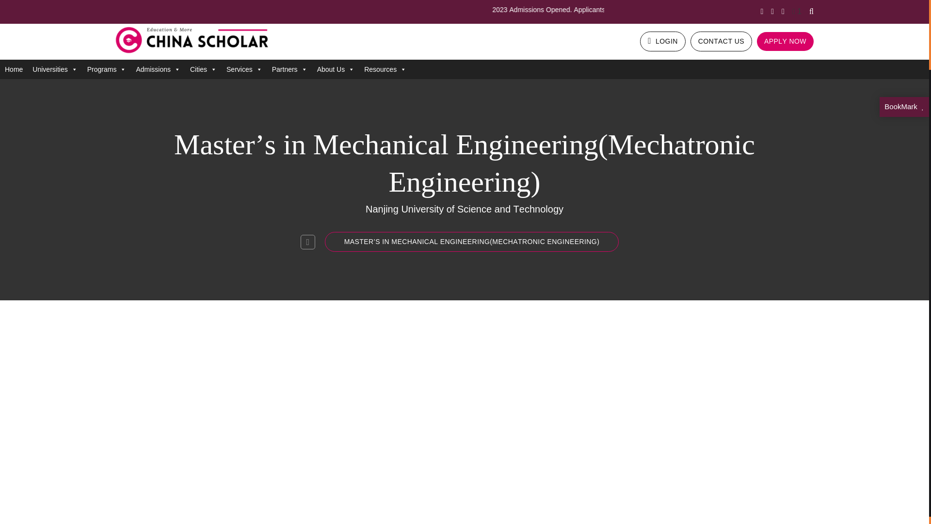 This screenshot has height=524, width=931. I want to click on Home, so click(14, 69).